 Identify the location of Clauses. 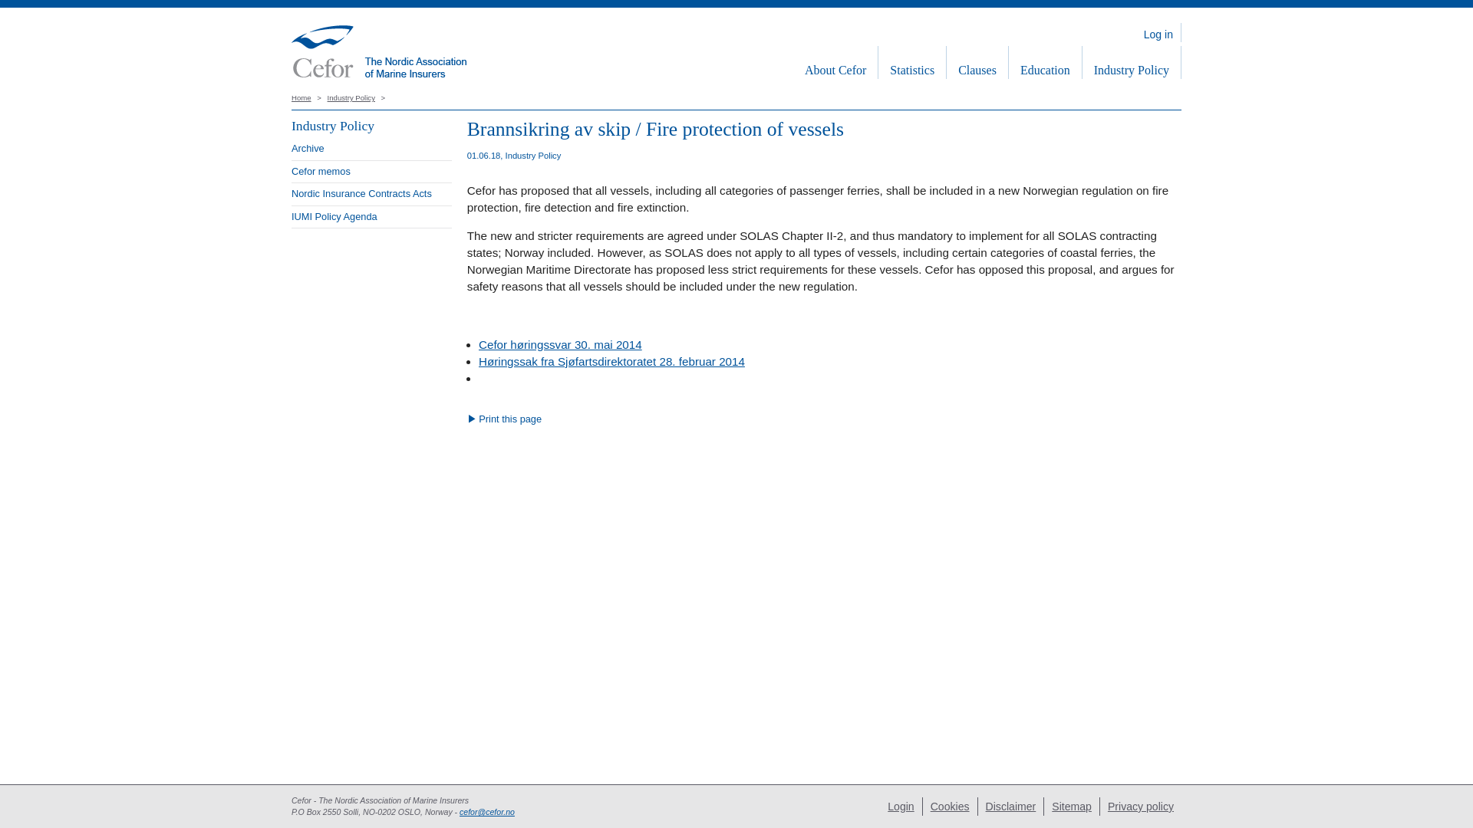
(977, 62).